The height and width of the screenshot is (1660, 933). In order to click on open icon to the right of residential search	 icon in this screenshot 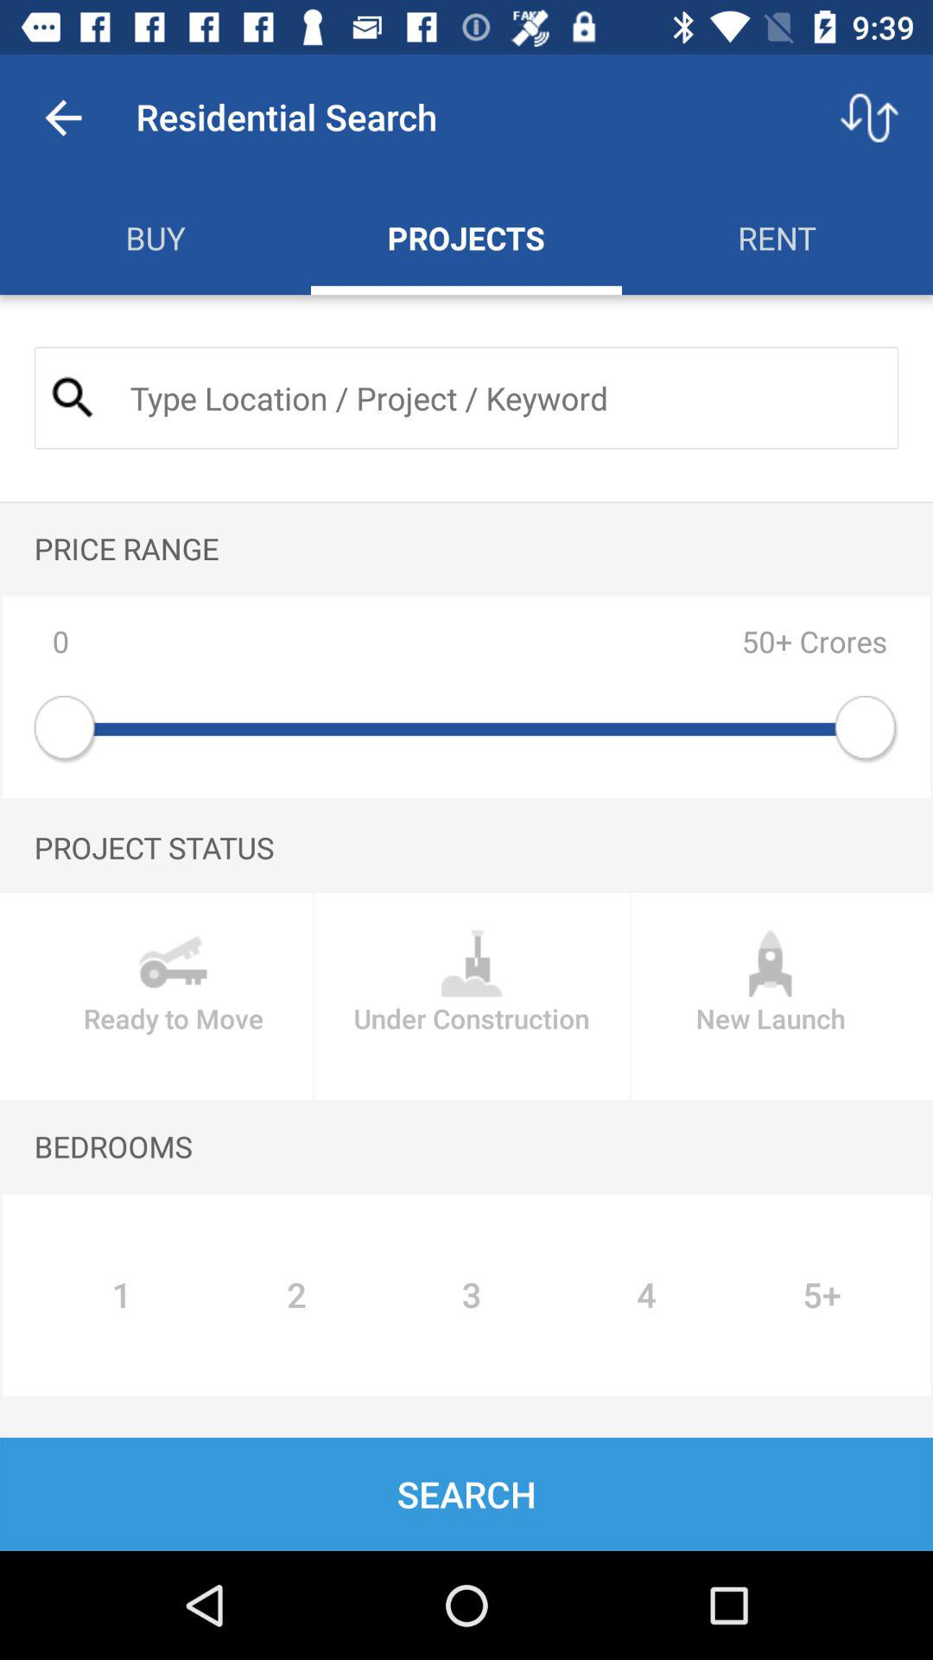, I will do `click(869, 118)`.